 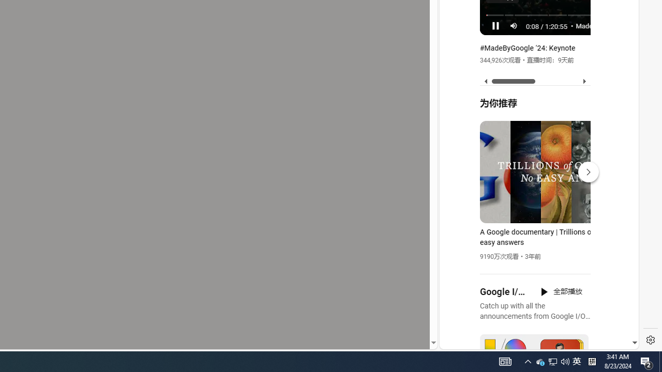 What do you see at coordinates (535, 137) in the screenshot?
I see `YouTube - YouTube` at bounding box center [535, 137].